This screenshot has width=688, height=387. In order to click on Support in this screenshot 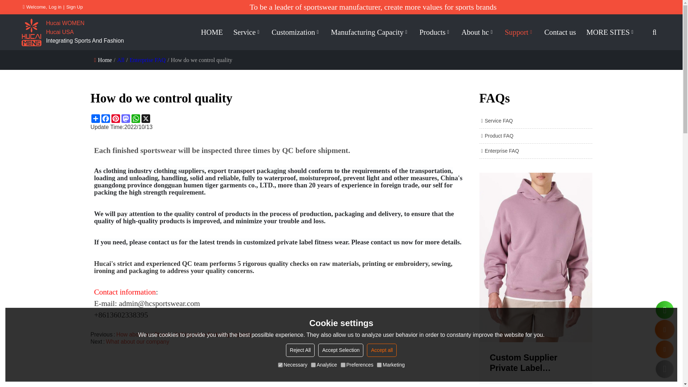, I will do `click(519, 32)`.